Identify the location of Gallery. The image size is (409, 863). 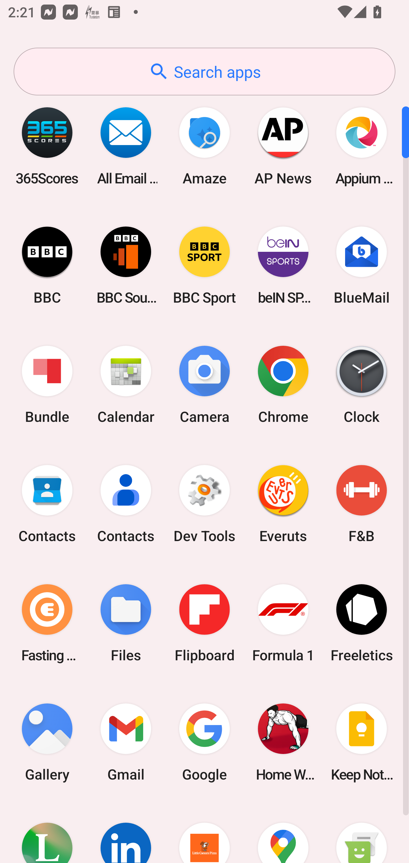
(47, 742).